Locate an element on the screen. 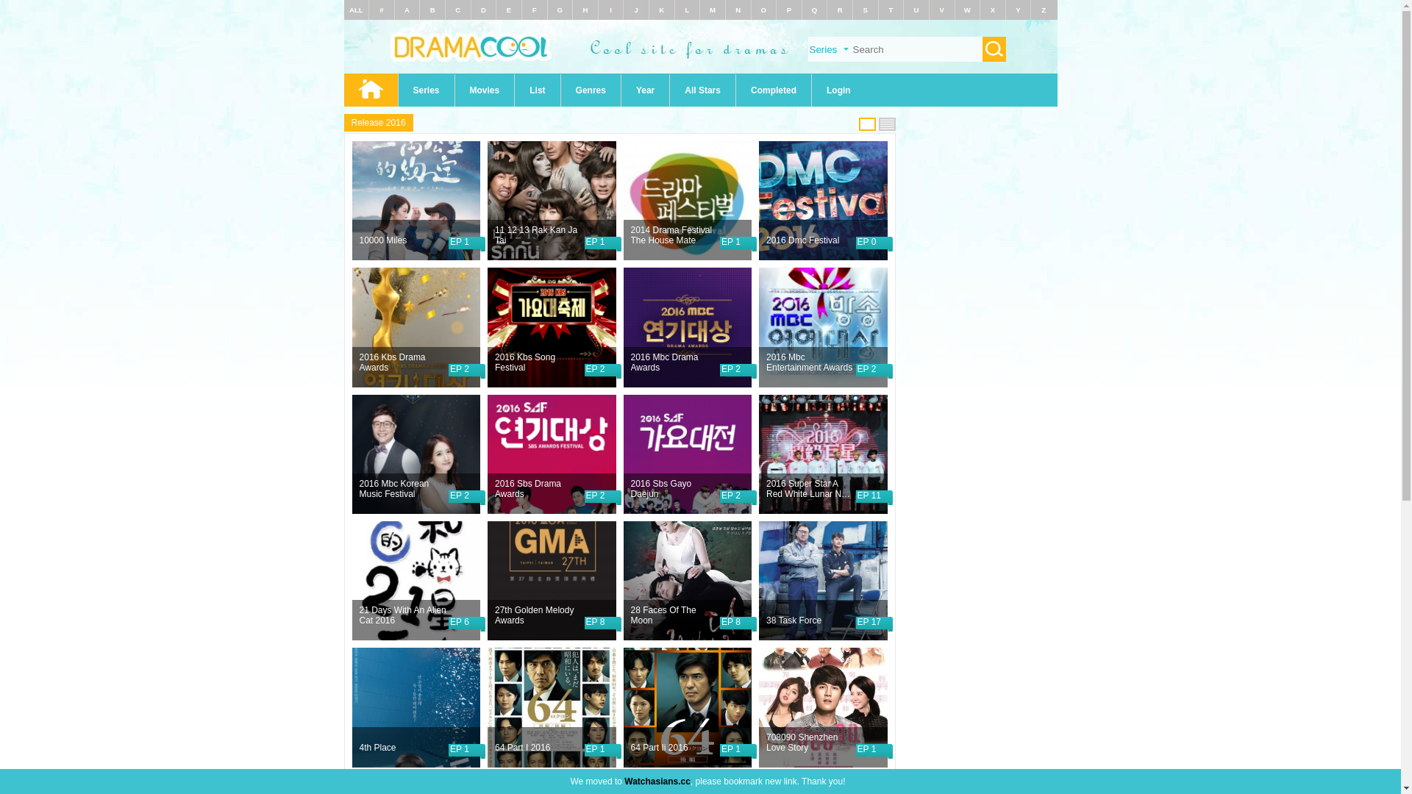 The image size is (1412, 794). D is located at coordinates (484, 10).